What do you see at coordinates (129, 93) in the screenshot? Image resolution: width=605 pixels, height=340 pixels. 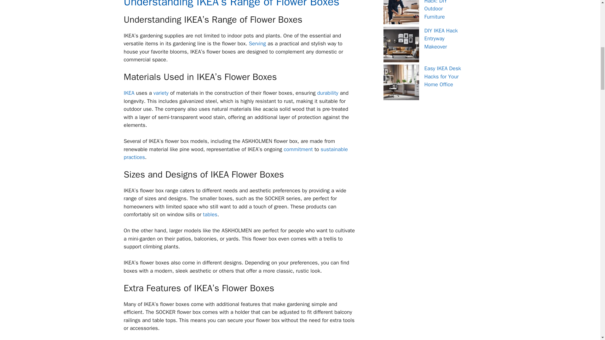 I see `IKEA` at bounding box center [129, 93].